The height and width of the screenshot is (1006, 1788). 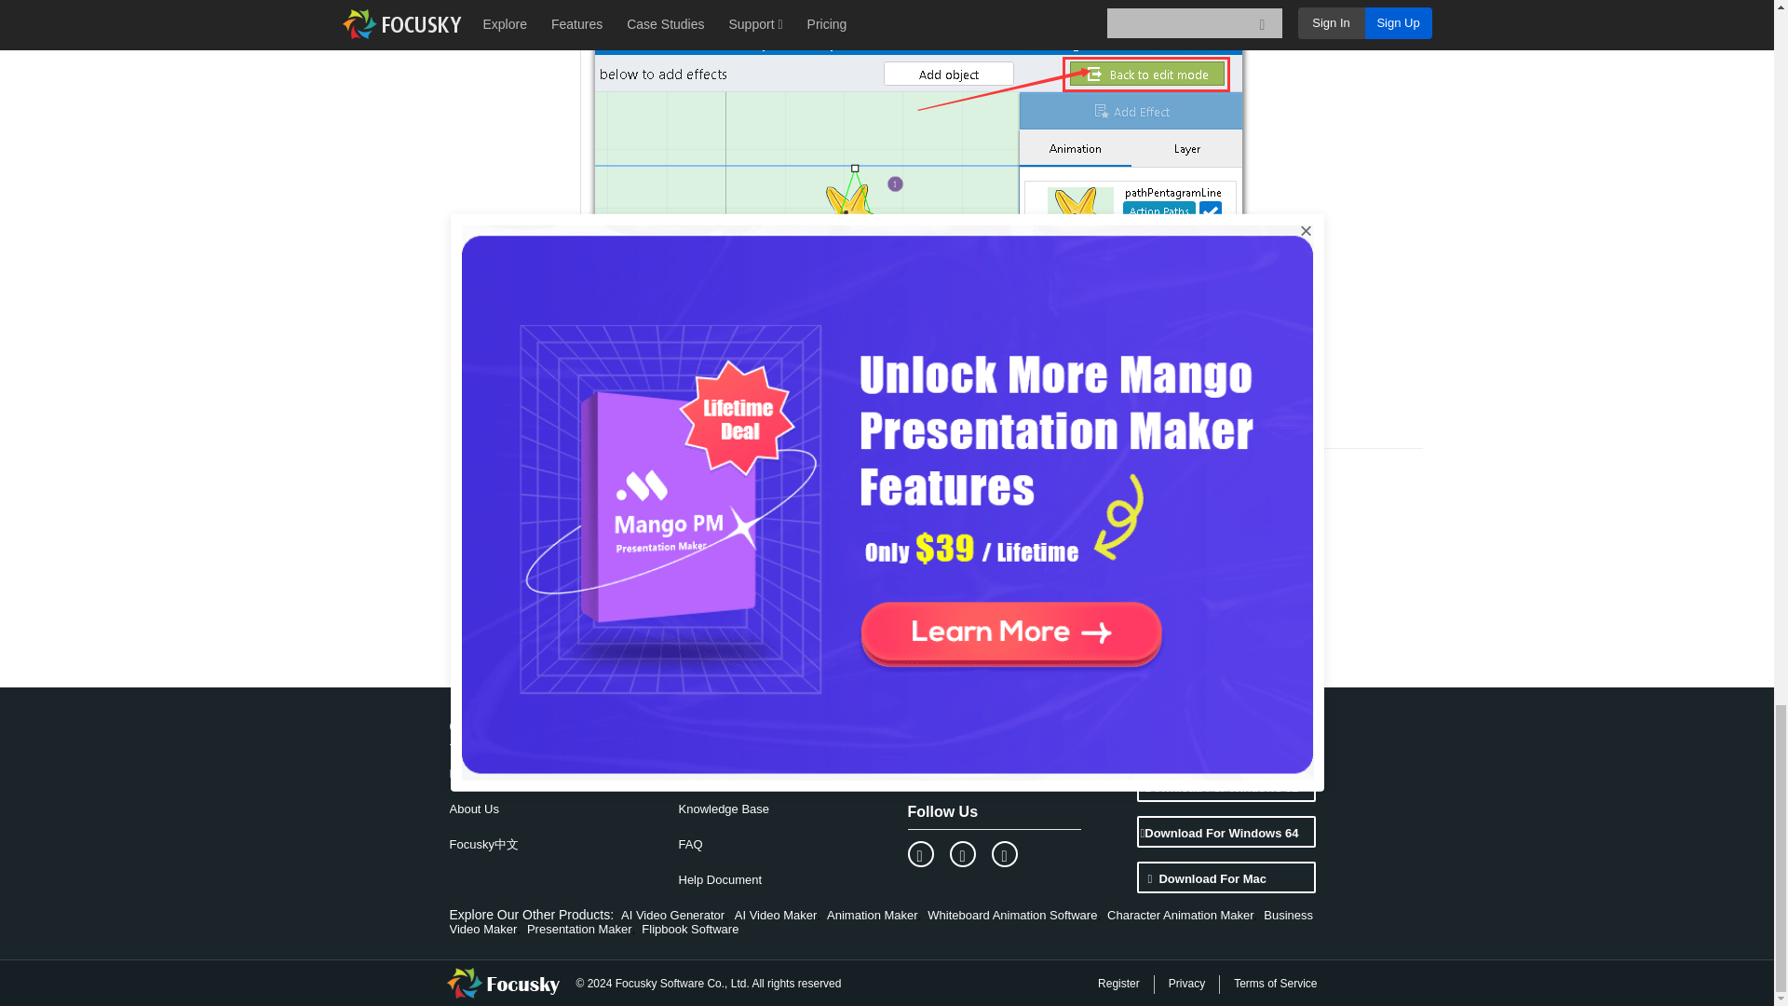 What do you see at coordinates (774, 516) in the screenshot?
I see `Where to apply action path animation effect to the objects?` at bounding box center [774, 516].